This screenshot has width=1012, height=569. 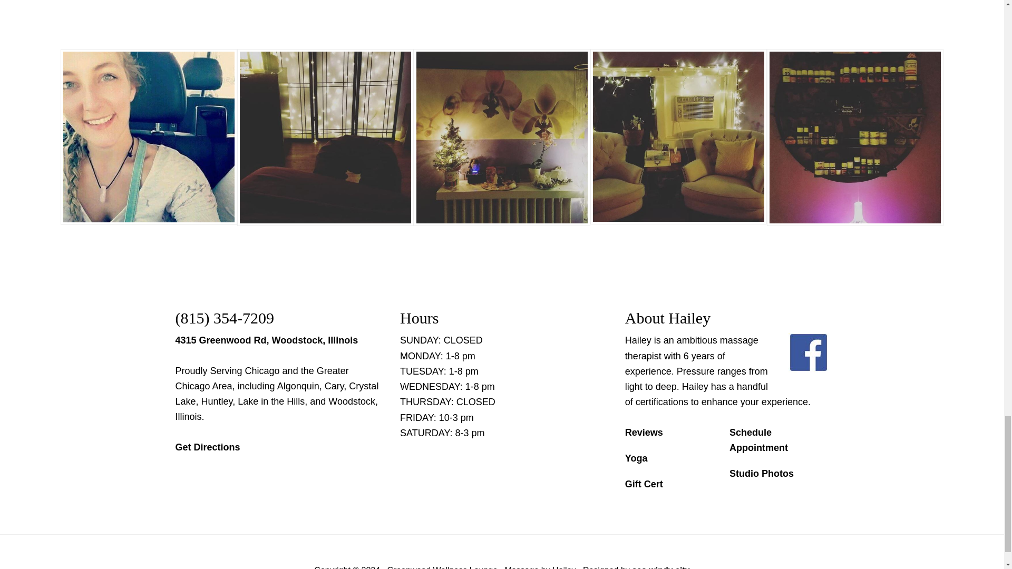 I want to click on 4315 Greenwood Rd, Woodstock, Illinois, so click(x=267, y=340).